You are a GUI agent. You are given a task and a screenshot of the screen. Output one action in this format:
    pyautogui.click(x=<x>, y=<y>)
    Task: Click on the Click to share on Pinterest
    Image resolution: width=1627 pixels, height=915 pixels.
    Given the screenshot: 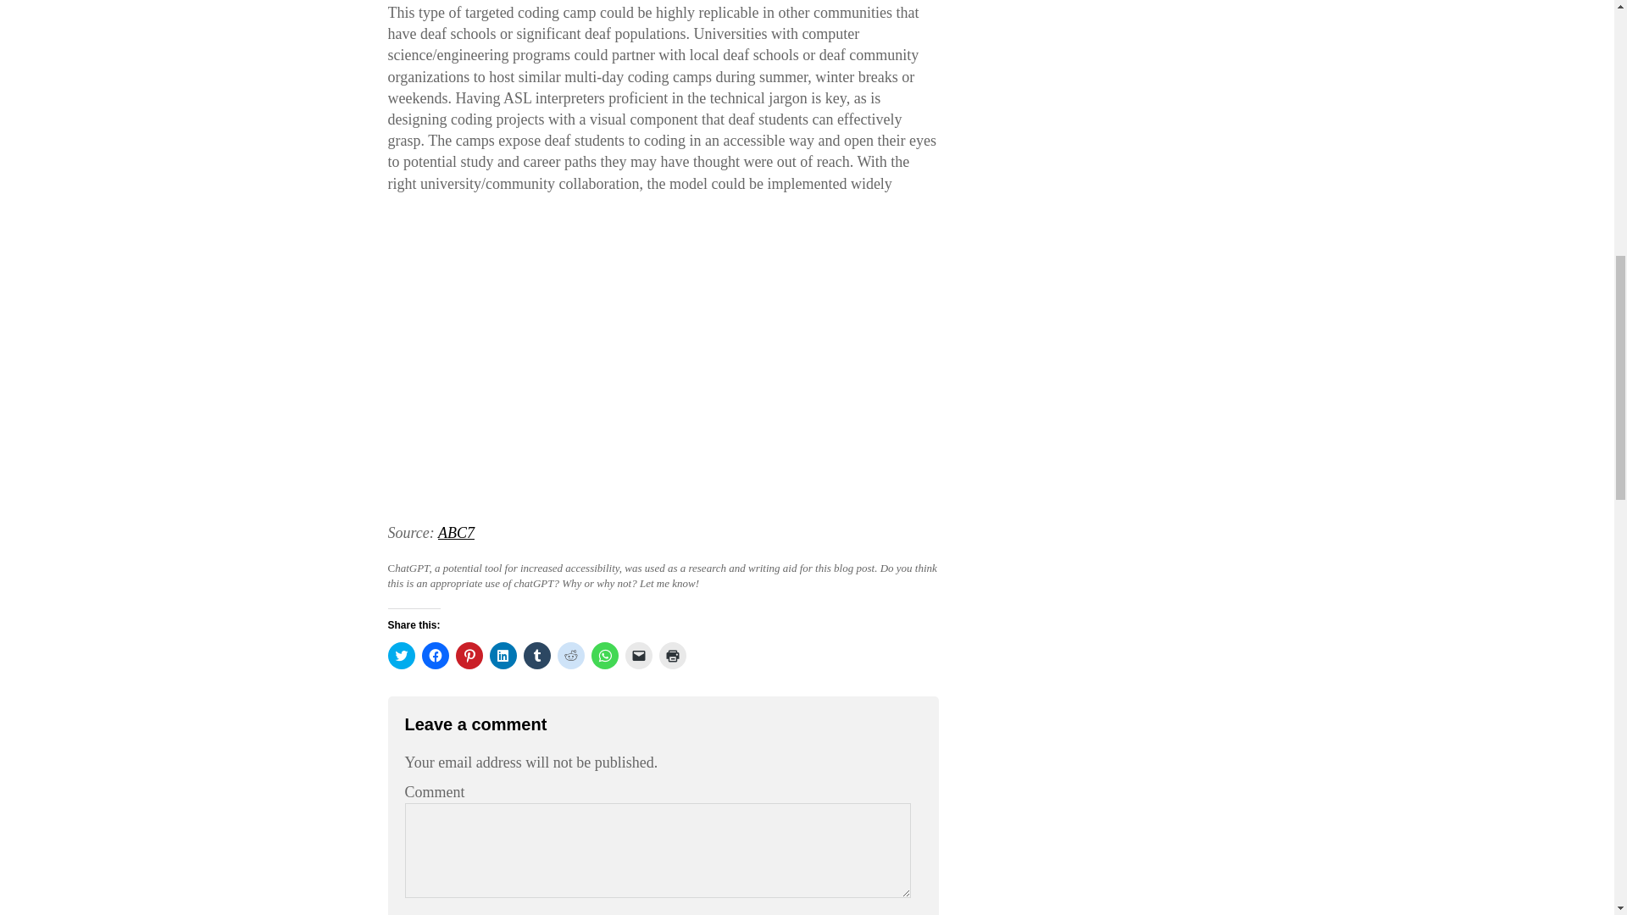 What is the action you would take?
    pyautogui.click(x=469, y=656)
    